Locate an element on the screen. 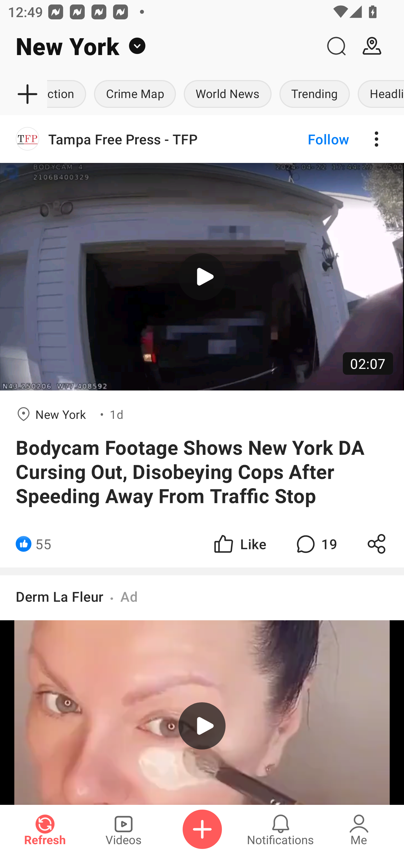  Me is located at coordinates (359, 829).